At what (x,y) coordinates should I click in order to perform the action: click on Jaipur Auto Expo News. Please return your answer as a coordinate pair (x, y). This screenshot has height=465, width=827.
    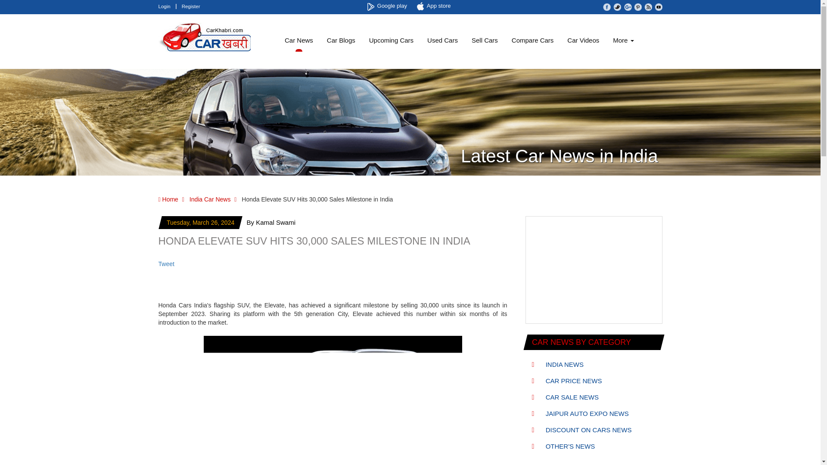
    Looking at the image, I should click on (580, 413).